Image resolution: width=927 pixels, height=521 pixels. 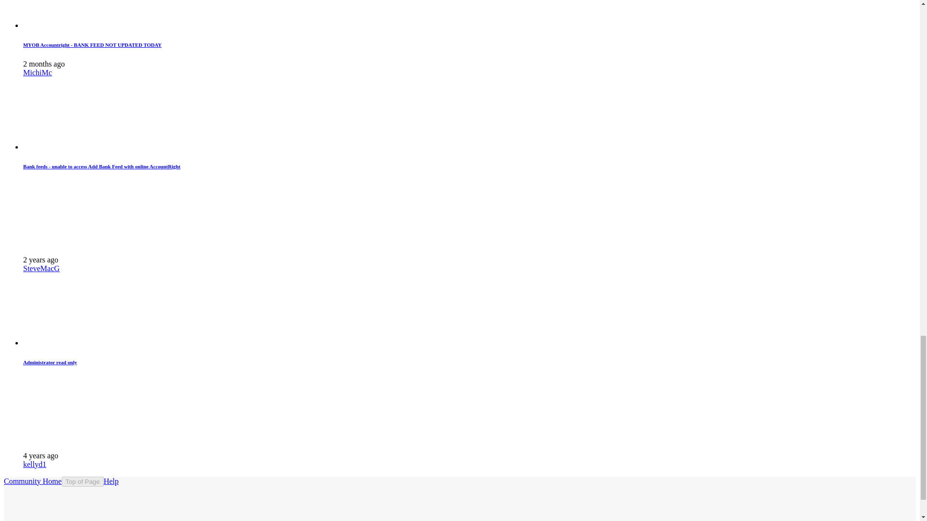 I want to click on Administrator read only, so click(x=50, y=362).